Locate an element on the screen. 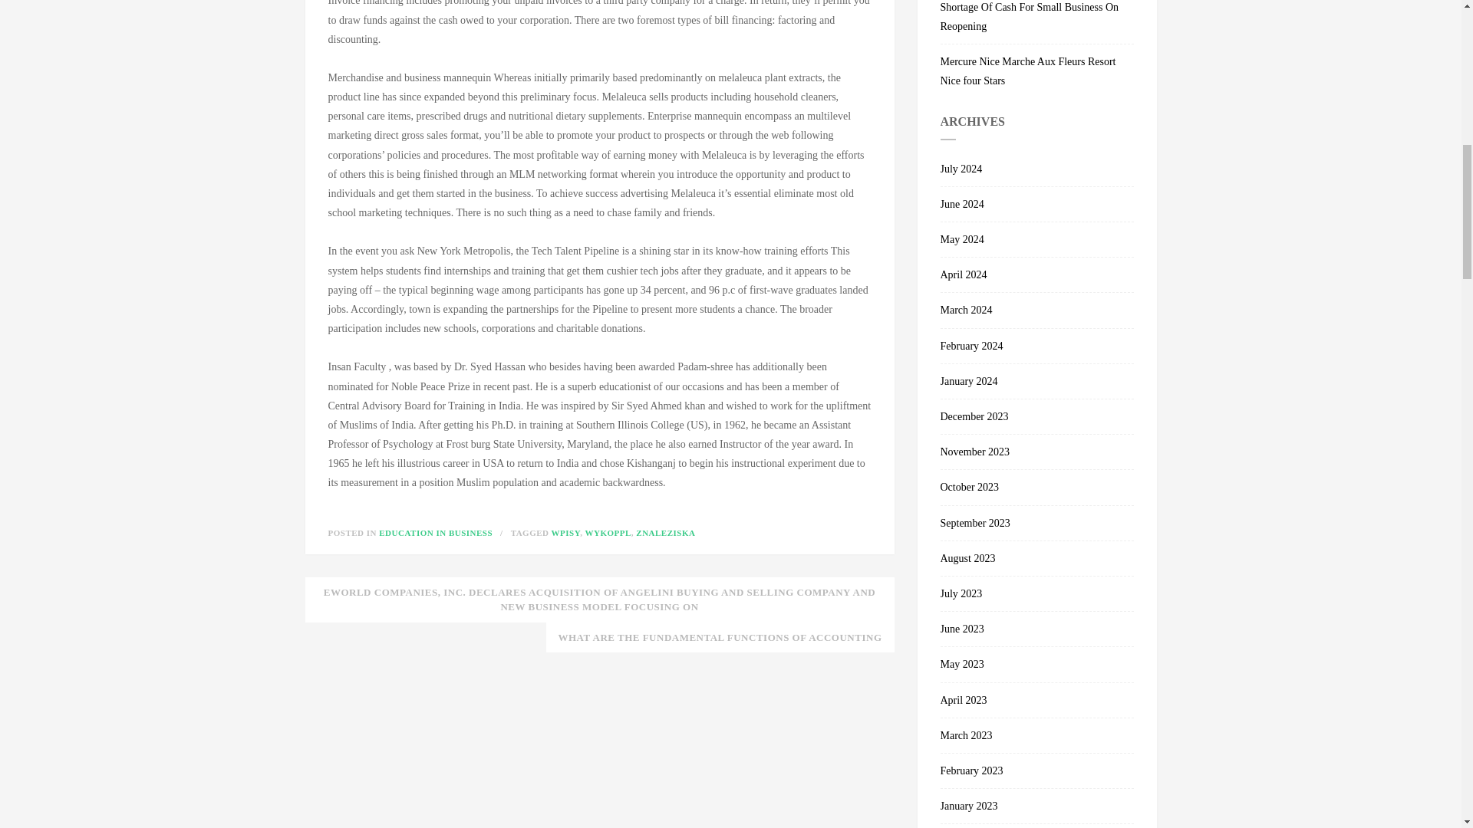  December 2023 is located at coordinates (1037, 417).